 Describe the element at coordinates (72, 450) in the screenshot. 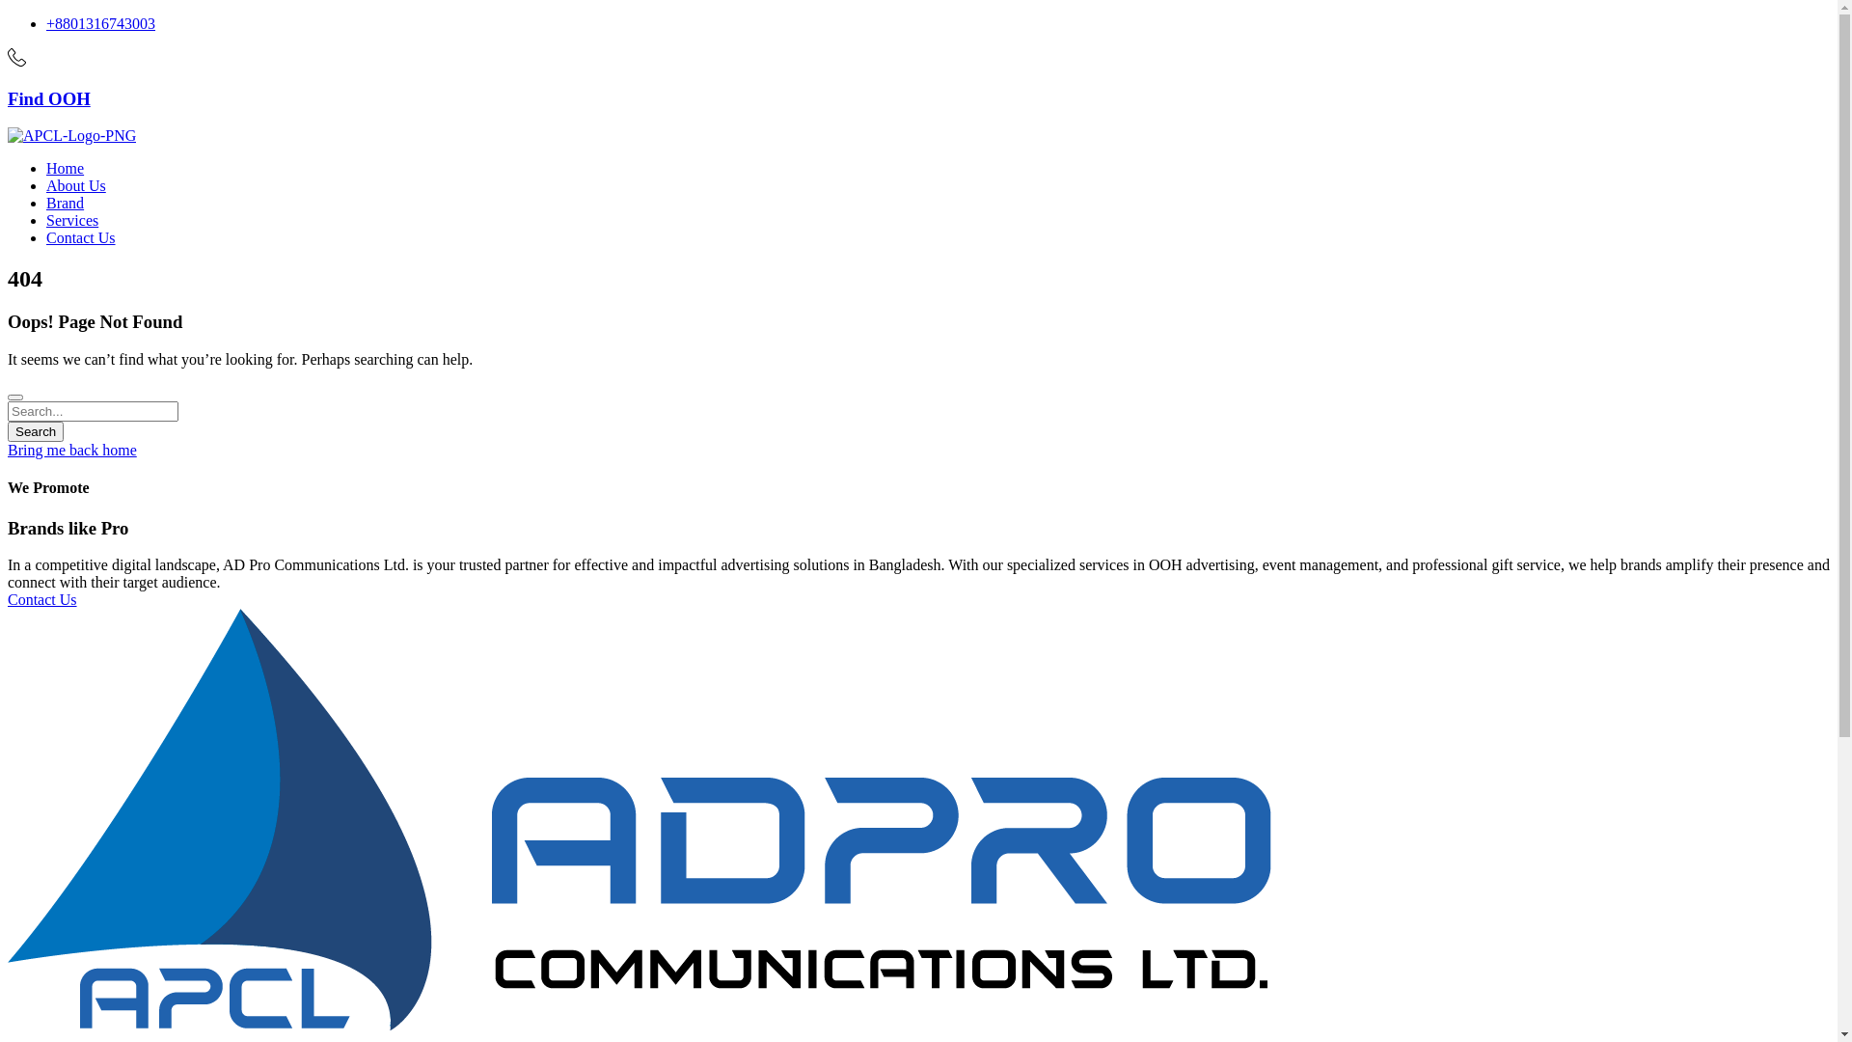

I see `Bring me back home` at that location.